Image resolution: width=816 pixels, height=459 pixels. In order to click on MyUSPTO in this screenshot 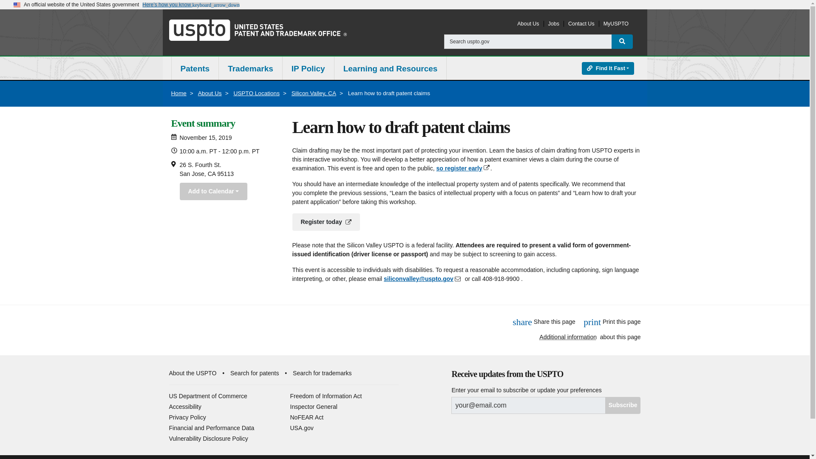, I will do `click(616, 23)`.